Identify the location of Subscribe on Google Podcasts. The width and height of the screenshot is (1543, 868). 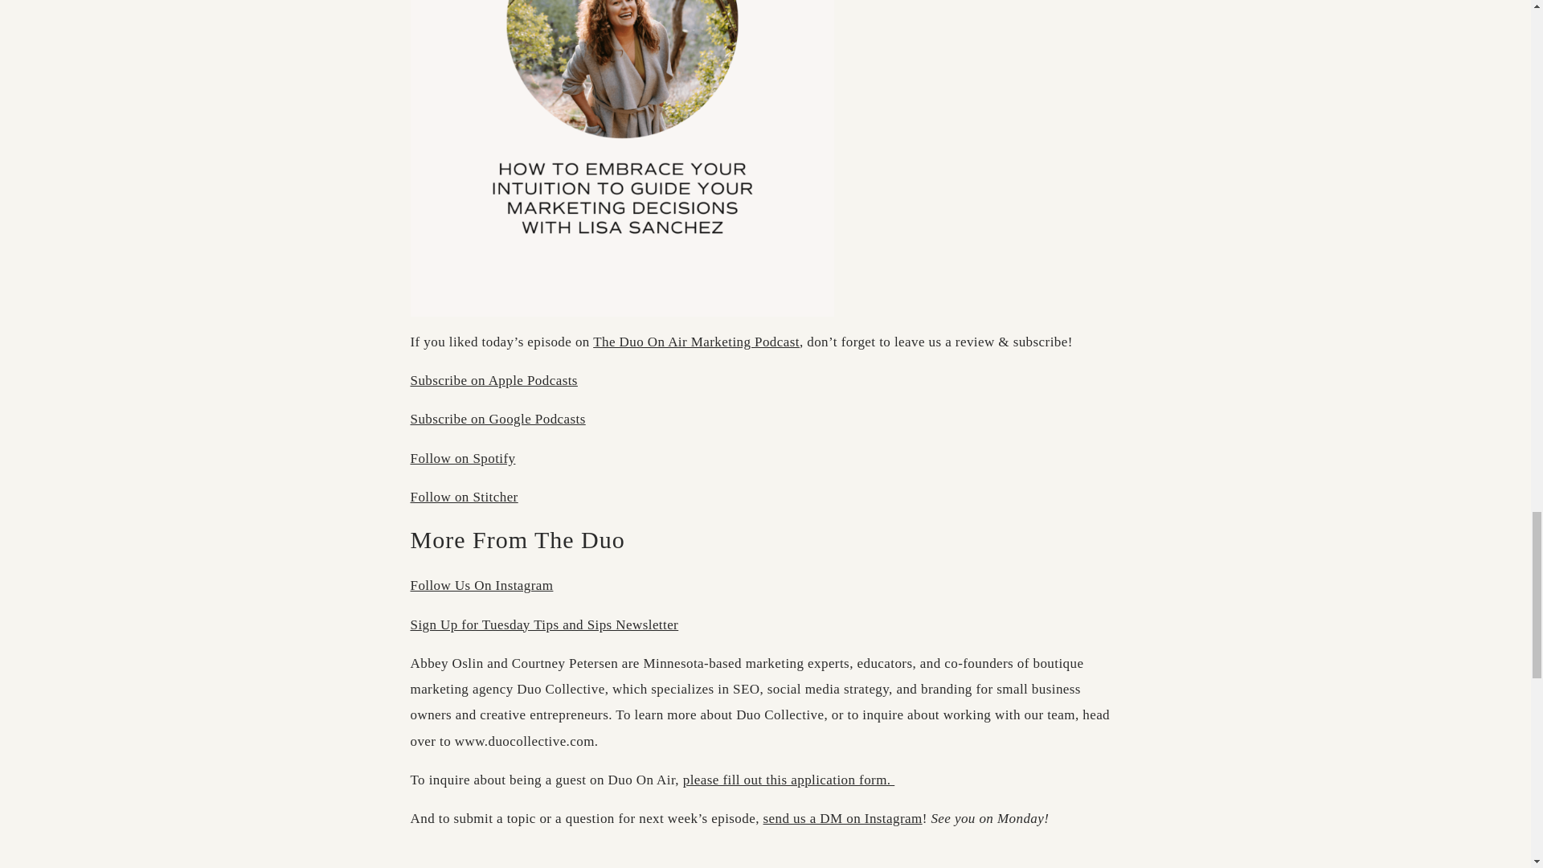
(497, 419).